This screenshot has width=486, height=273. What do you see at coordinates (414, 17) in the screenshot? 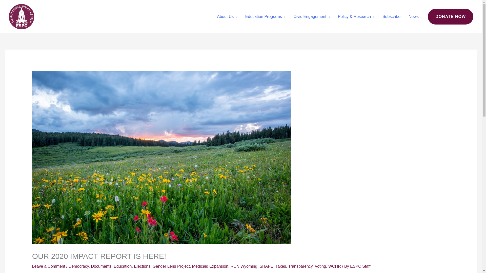
I see `News` at bounding box center [414, 17].